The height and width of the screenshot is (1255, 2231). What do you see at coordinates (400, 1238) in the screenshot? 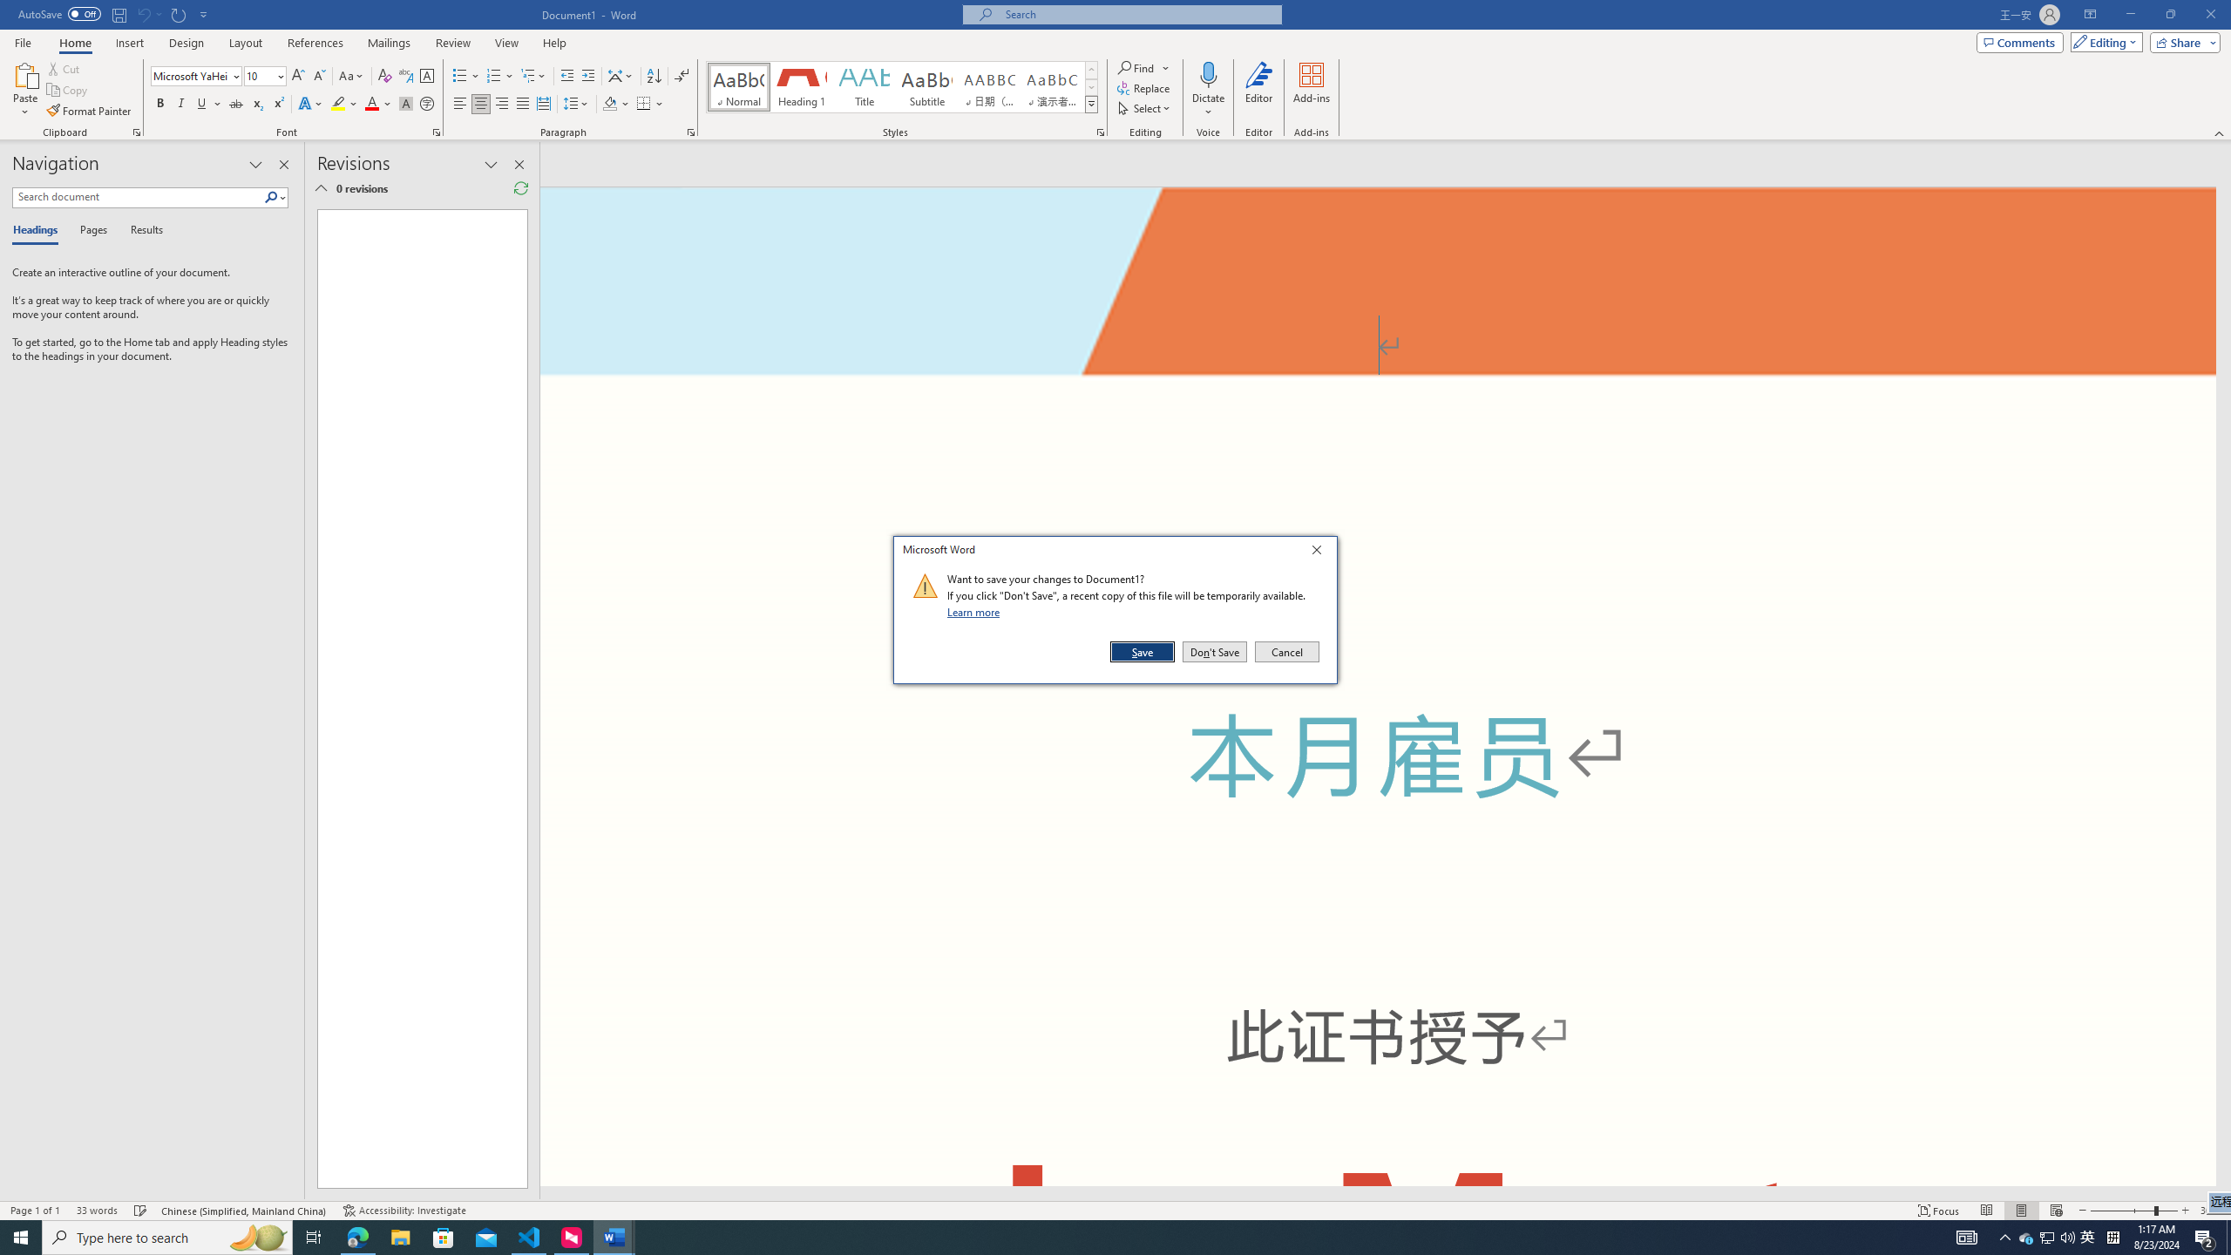
I see `File Explorer` at bounding box center [400, 1238].